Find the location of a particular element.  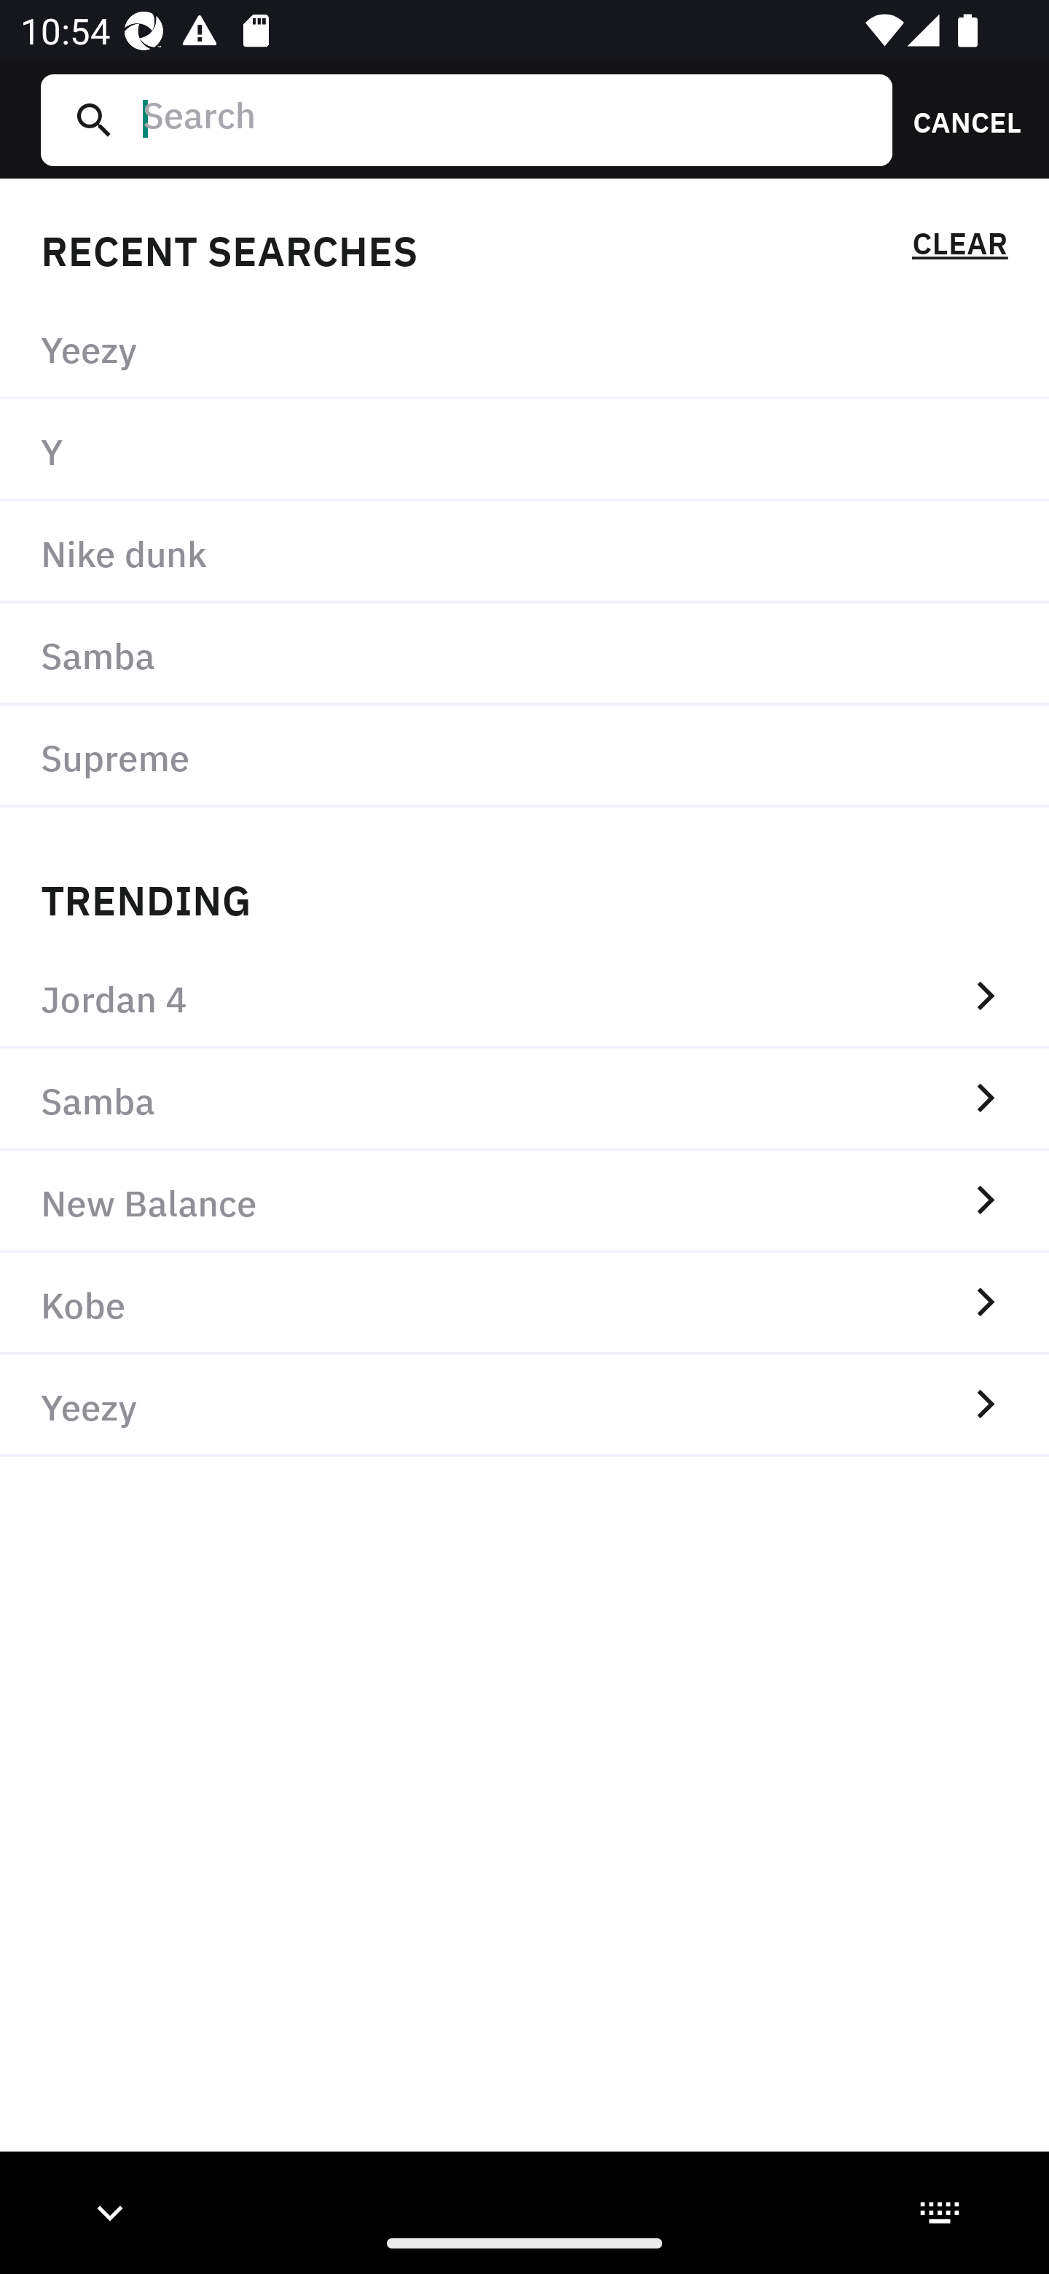

Y is located at coordinates (524, 451).